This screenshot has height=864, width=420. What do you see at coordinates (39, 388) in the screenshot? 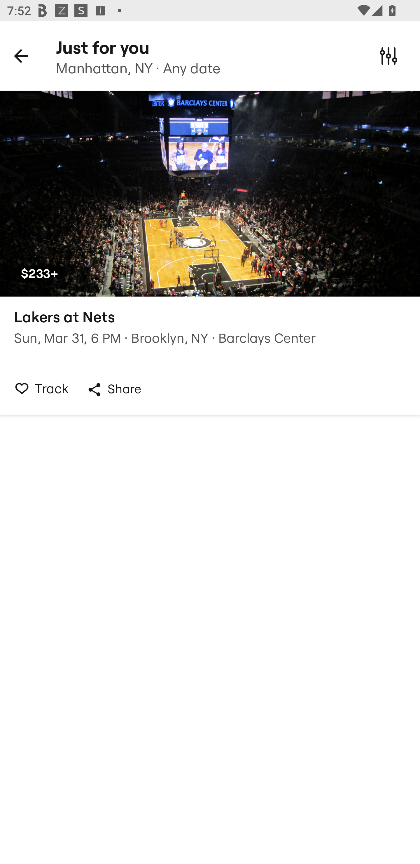
I see `Track` at bounding box center [39, 388].